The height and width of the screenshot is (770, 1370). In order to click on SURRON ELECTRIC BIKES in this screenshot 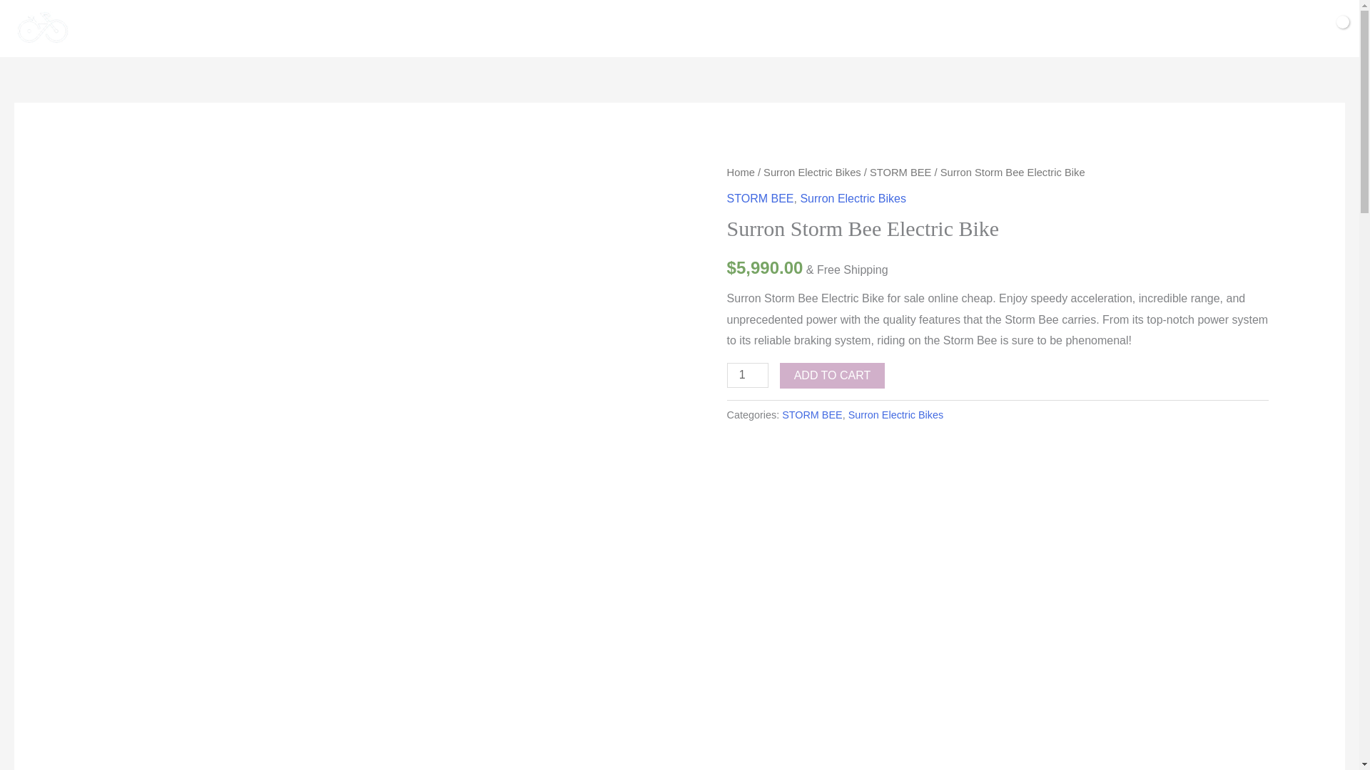, I will do `click(506, 29)`.